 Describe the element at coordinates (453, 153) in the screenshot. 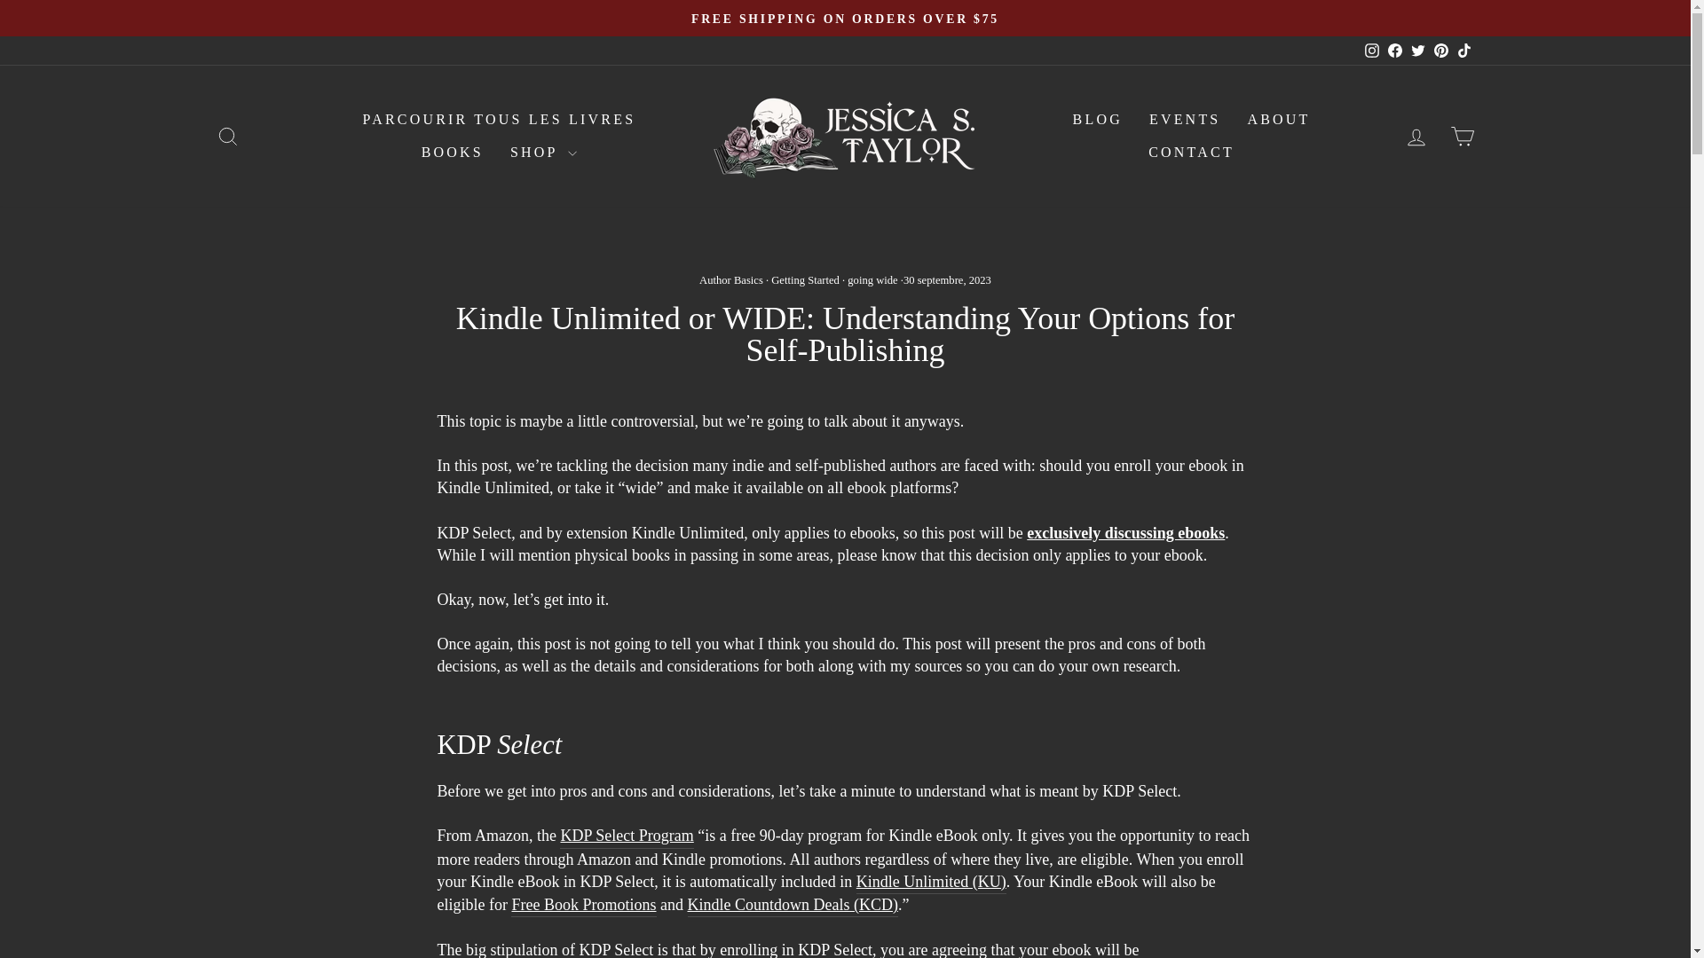

I see `BOOKS` at that location.